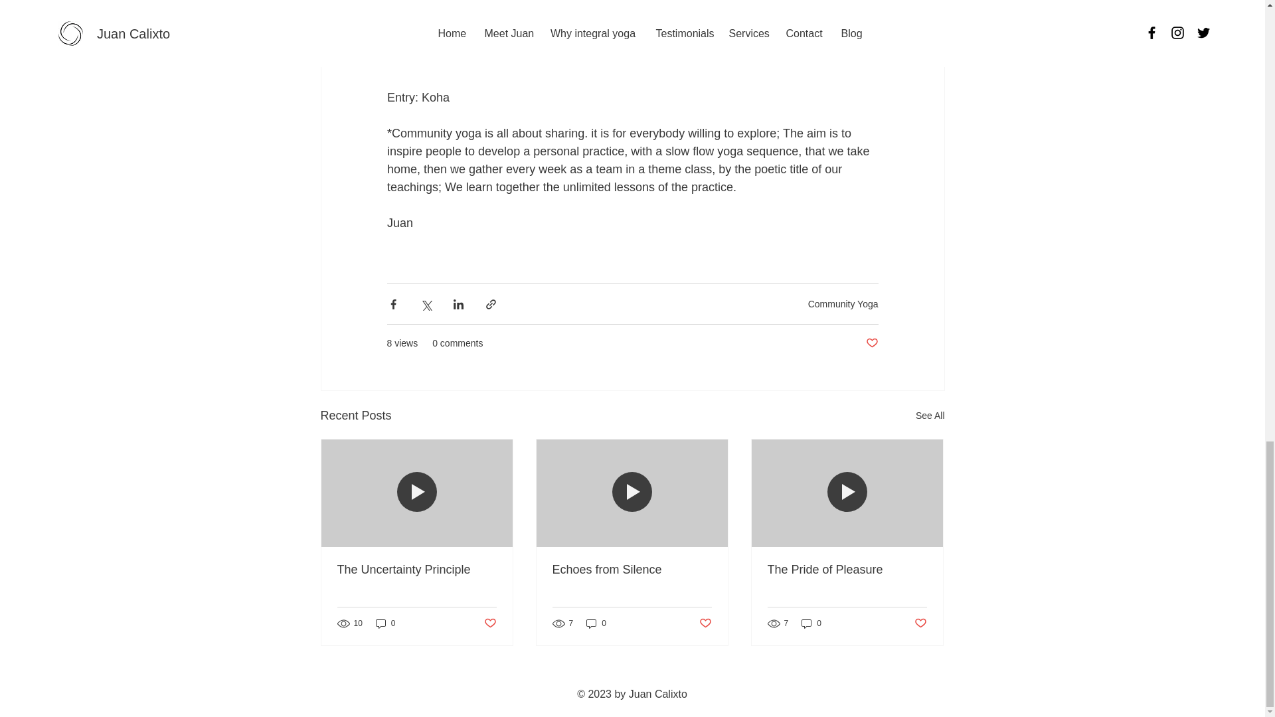 The height and width of the screenshot is (717, 1275). Describe the element at coordinates (489, 623) in the screenshot. I see `Post not marked as liked` at that location.